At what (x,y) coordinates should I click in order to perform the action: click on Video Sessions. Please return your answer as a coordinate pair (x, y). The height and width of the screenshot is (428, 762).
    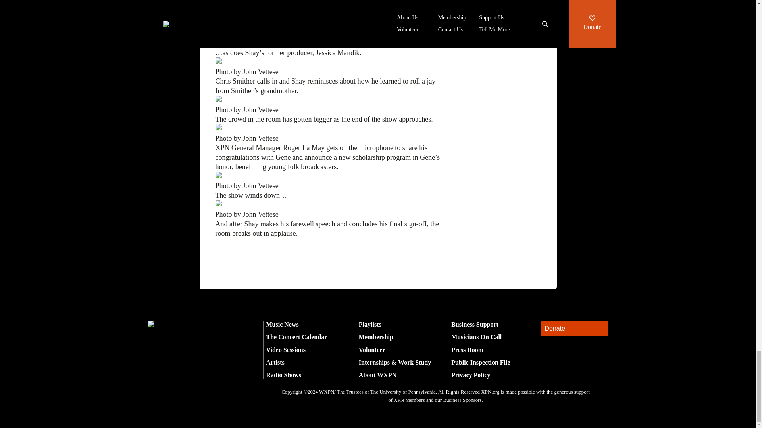
    Looking at the image, I should click on (286, 350).